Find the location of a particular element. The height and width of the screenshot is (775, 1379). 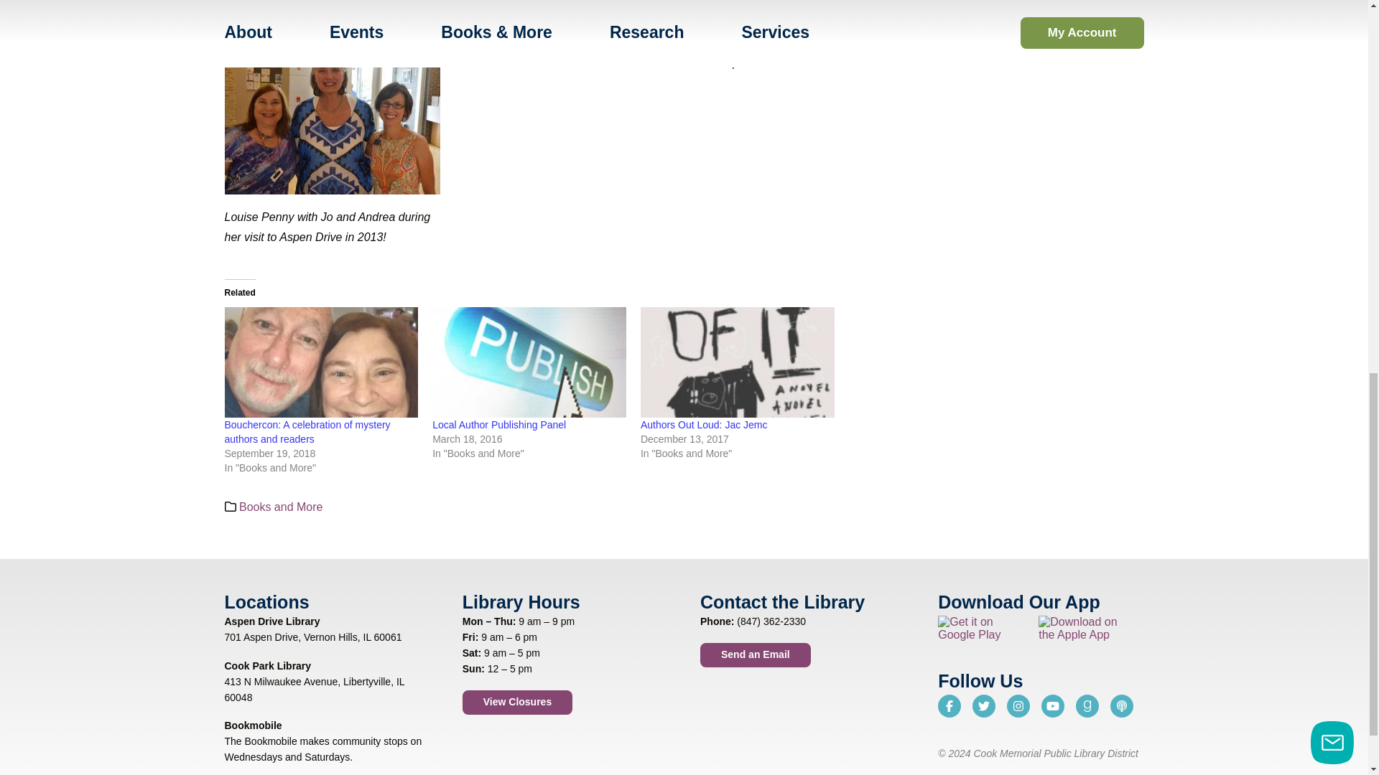

Bouchercon: A celebration of mystery authors and readers is located at coordinates (307, 432).